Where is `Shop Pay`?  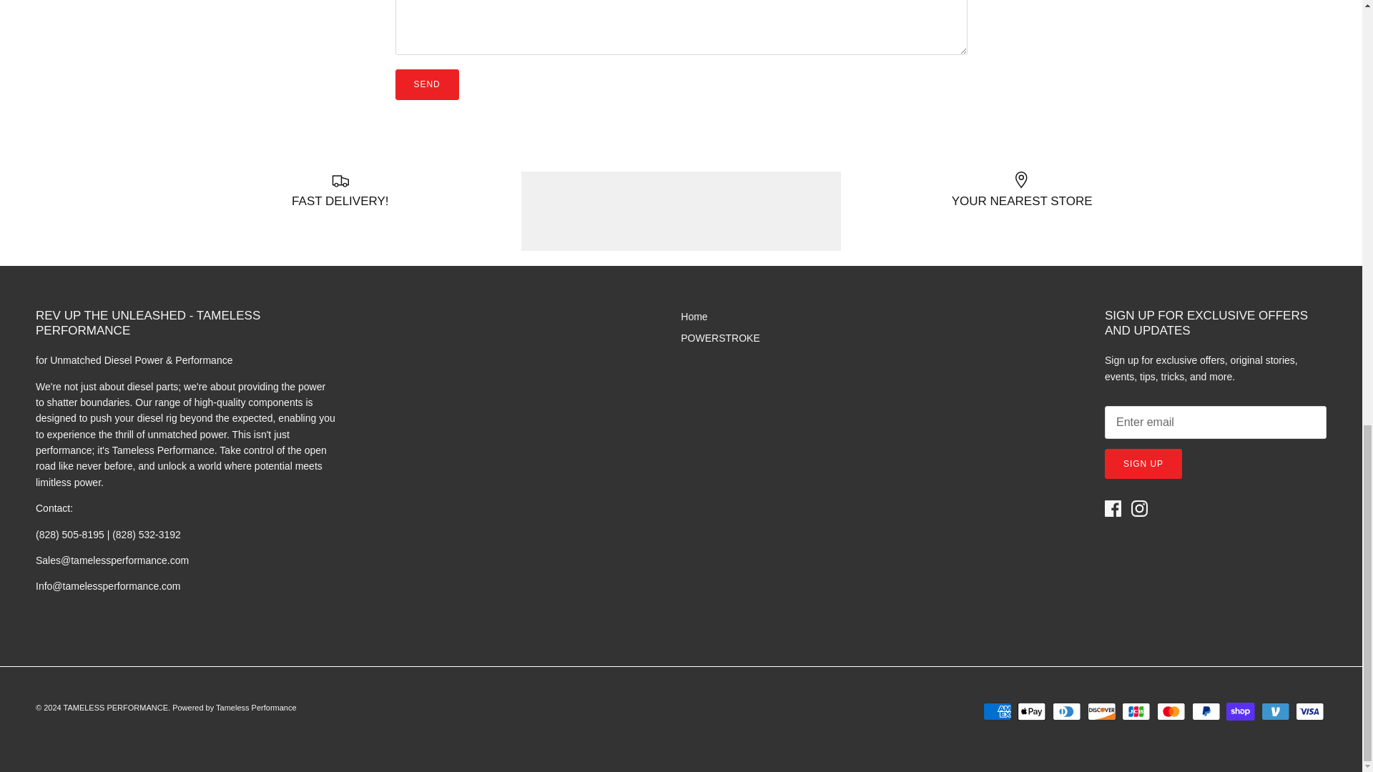 Shop Pay is located at coordinates (1240, 711).